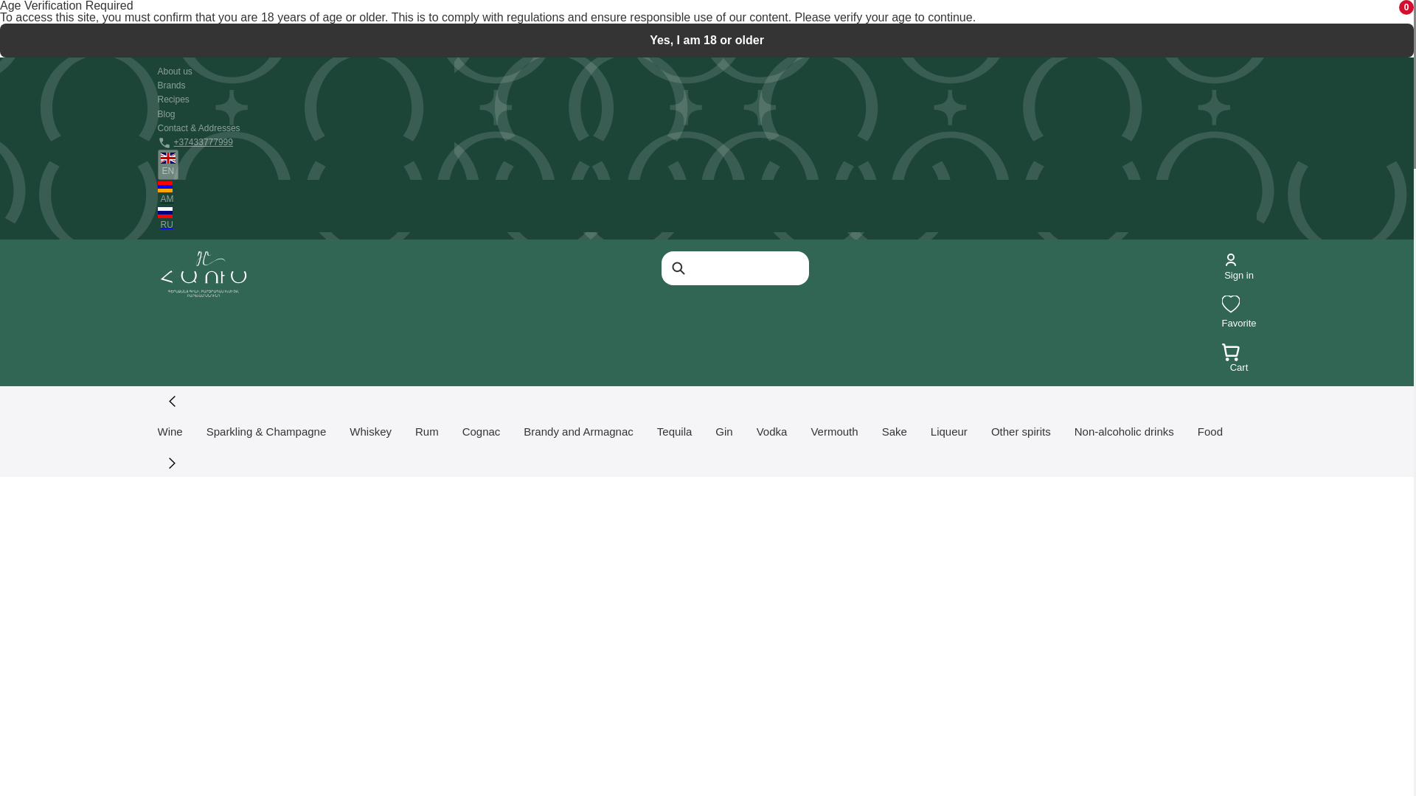 This screenshot has height=796, width=1416. Describe the element at coordinates (895, 431) in the screenshot. I see `Sake` at that location.